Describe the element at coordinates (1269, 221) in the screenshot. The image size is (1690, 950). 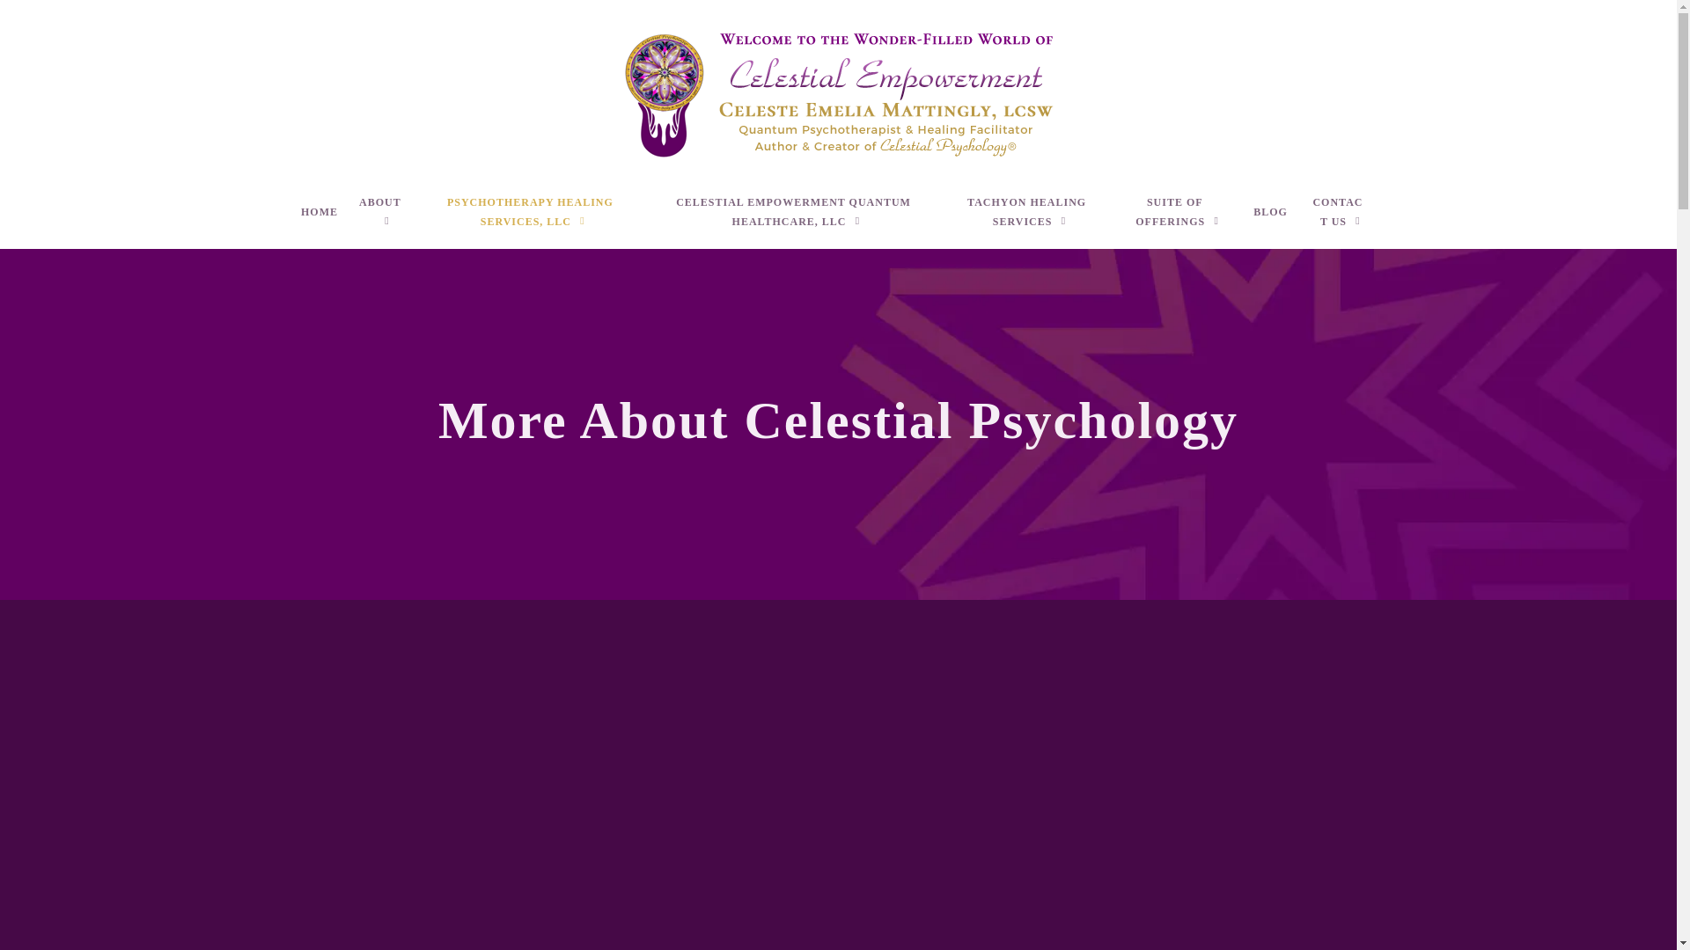
I see `BLOG` at that location.